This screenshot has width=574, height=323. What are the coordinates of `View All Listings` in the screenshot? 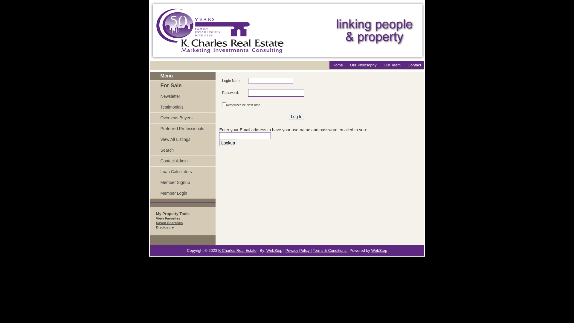 It's located at (183, 139).